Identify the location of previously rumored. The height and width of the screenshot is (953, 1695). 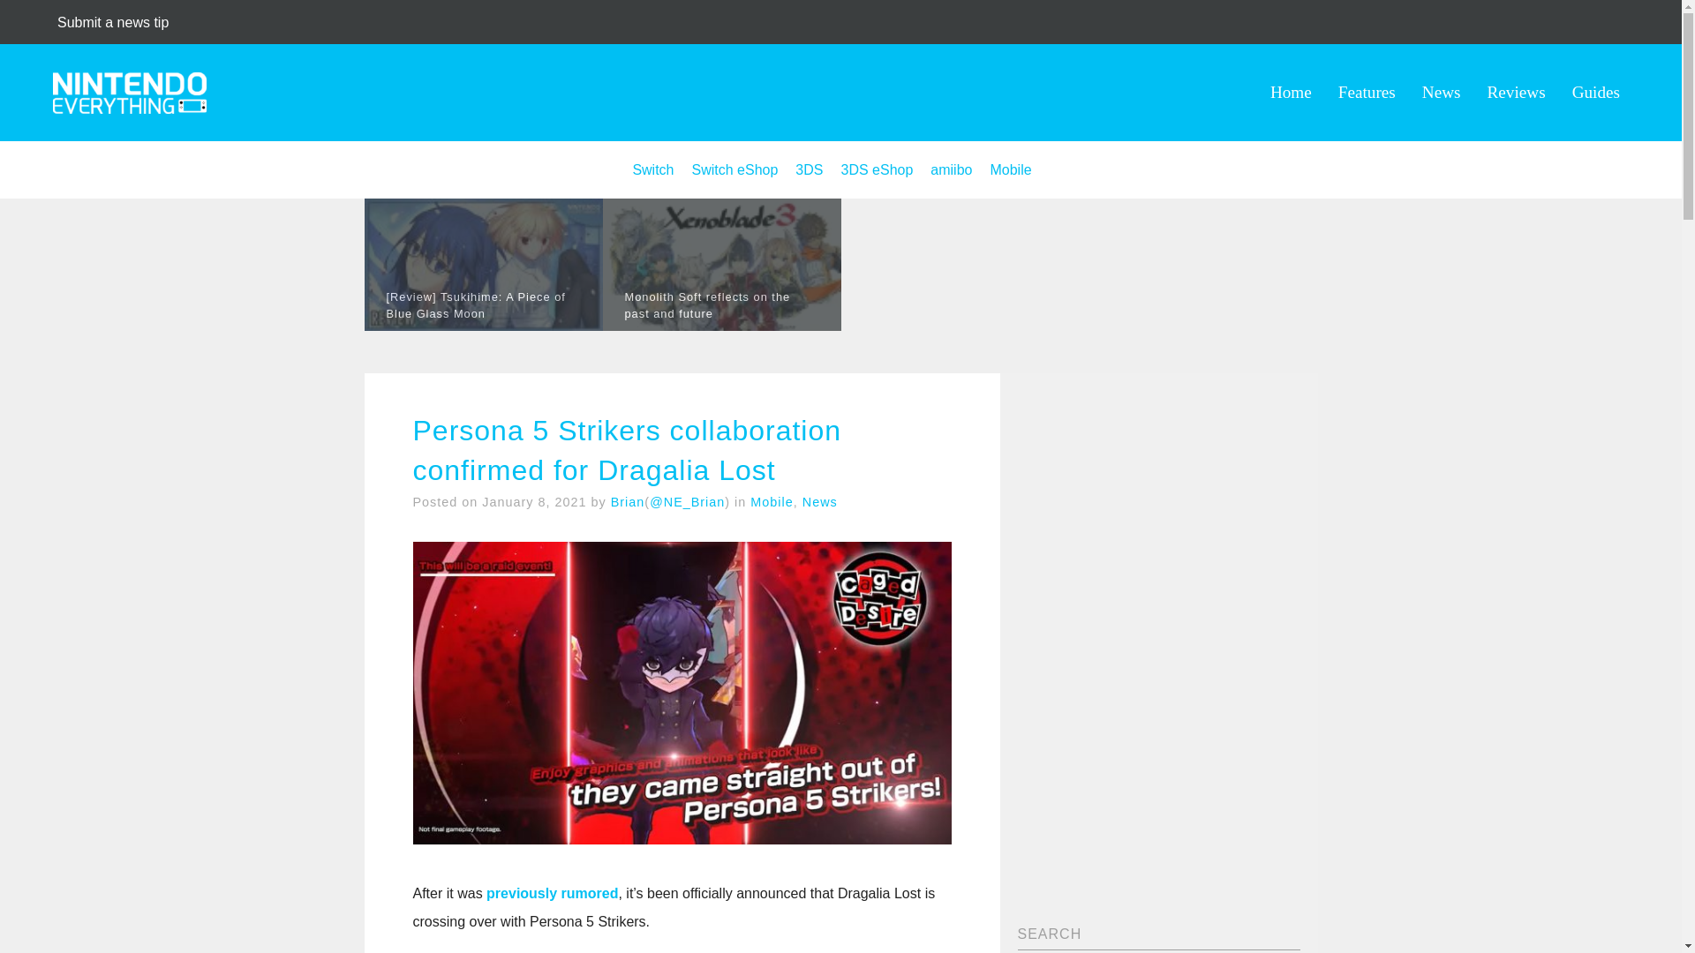
(553, 893).